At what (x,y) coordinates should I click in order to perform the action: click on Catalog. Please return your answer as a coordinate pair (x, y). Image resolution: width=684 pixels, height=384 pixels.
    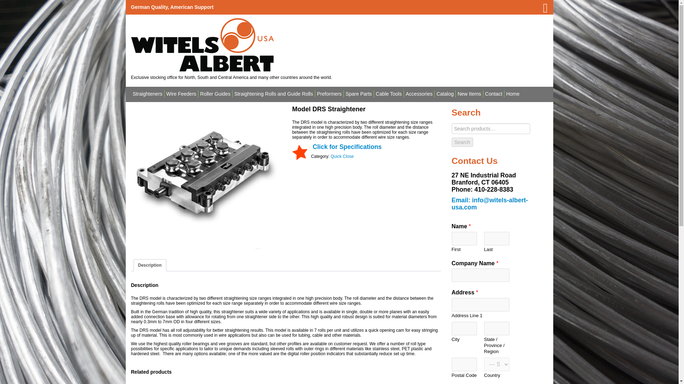
    Looking at the image, I should click on (445, 94).